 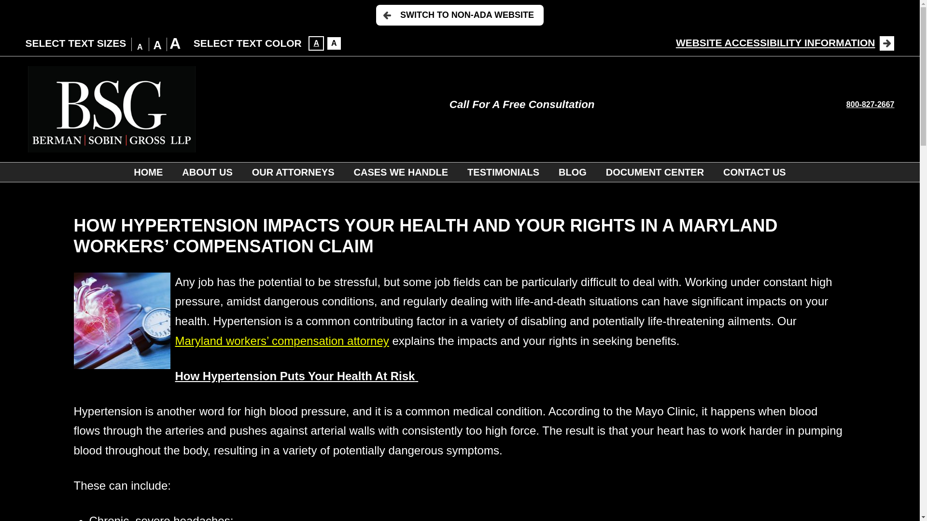 I want to click on Invert Colors, so click(x=334, y=43).